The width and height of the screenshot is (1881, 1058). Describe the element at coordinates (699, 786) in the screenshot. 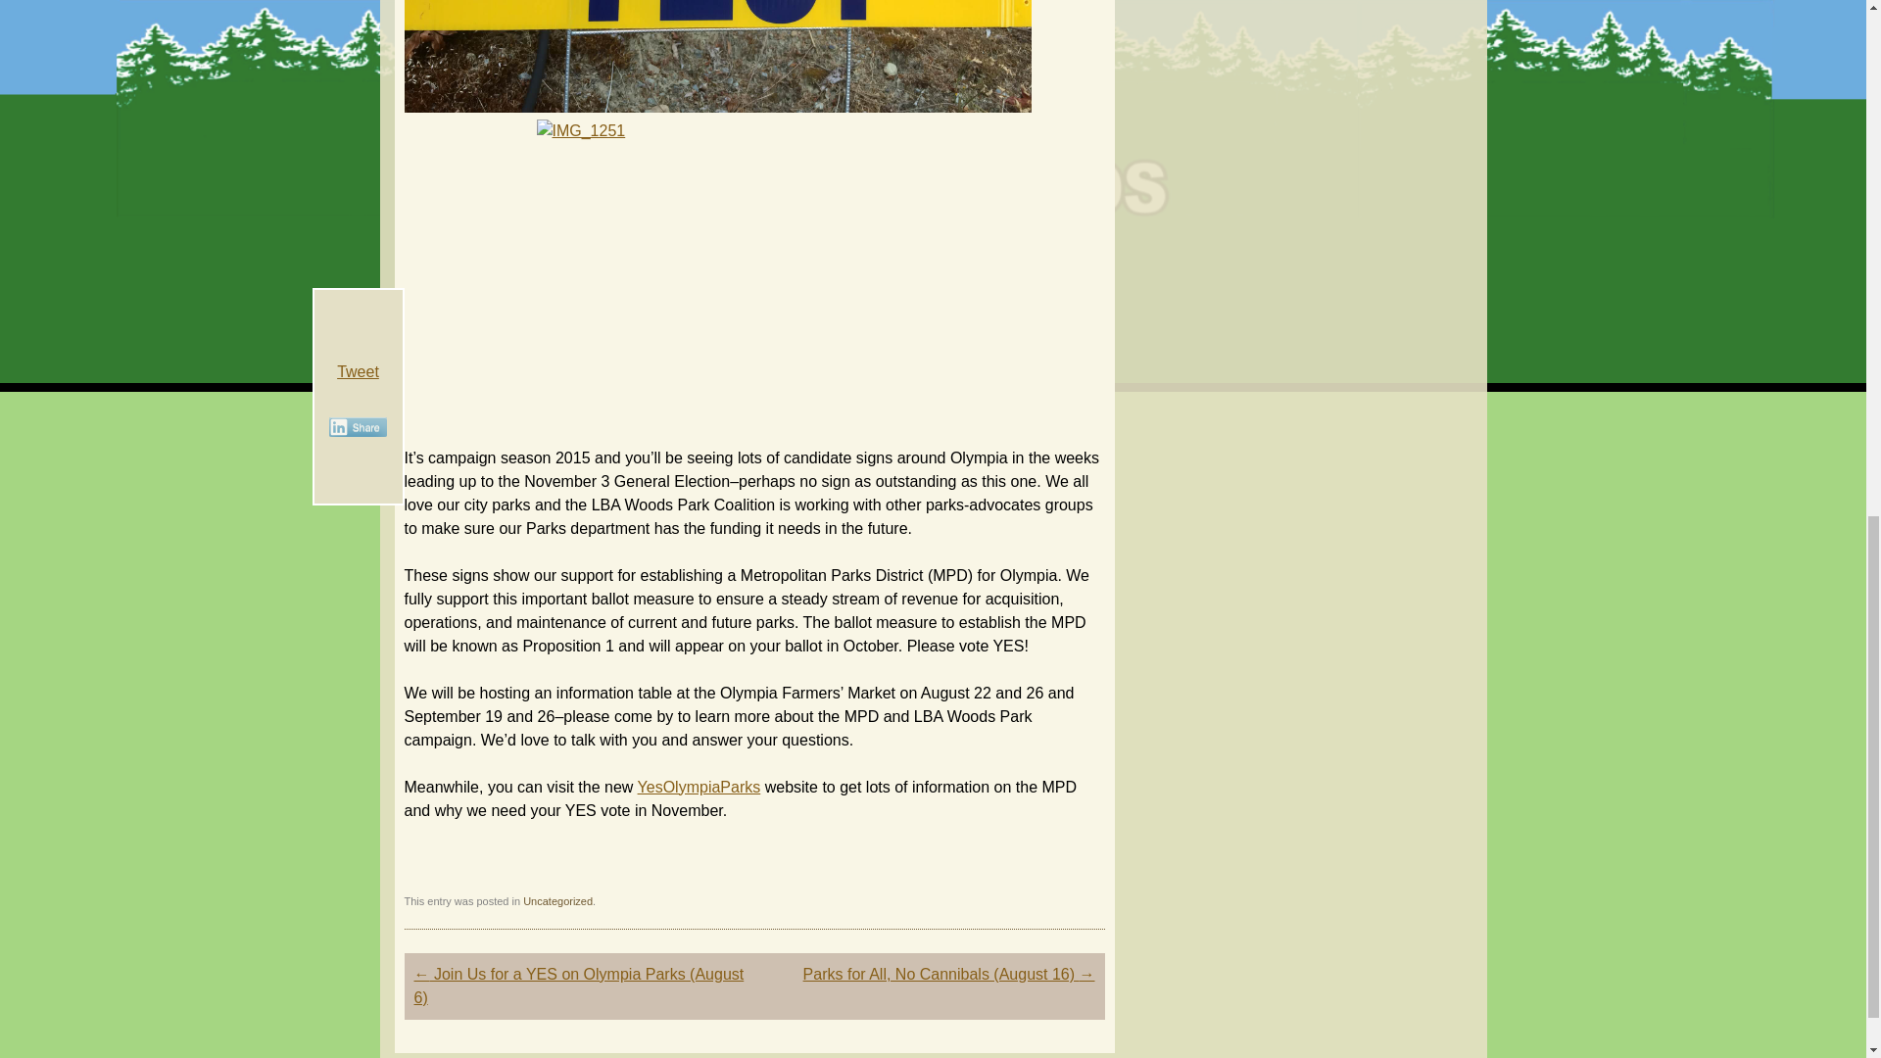

I see `YesOlympiaParks` at that location.